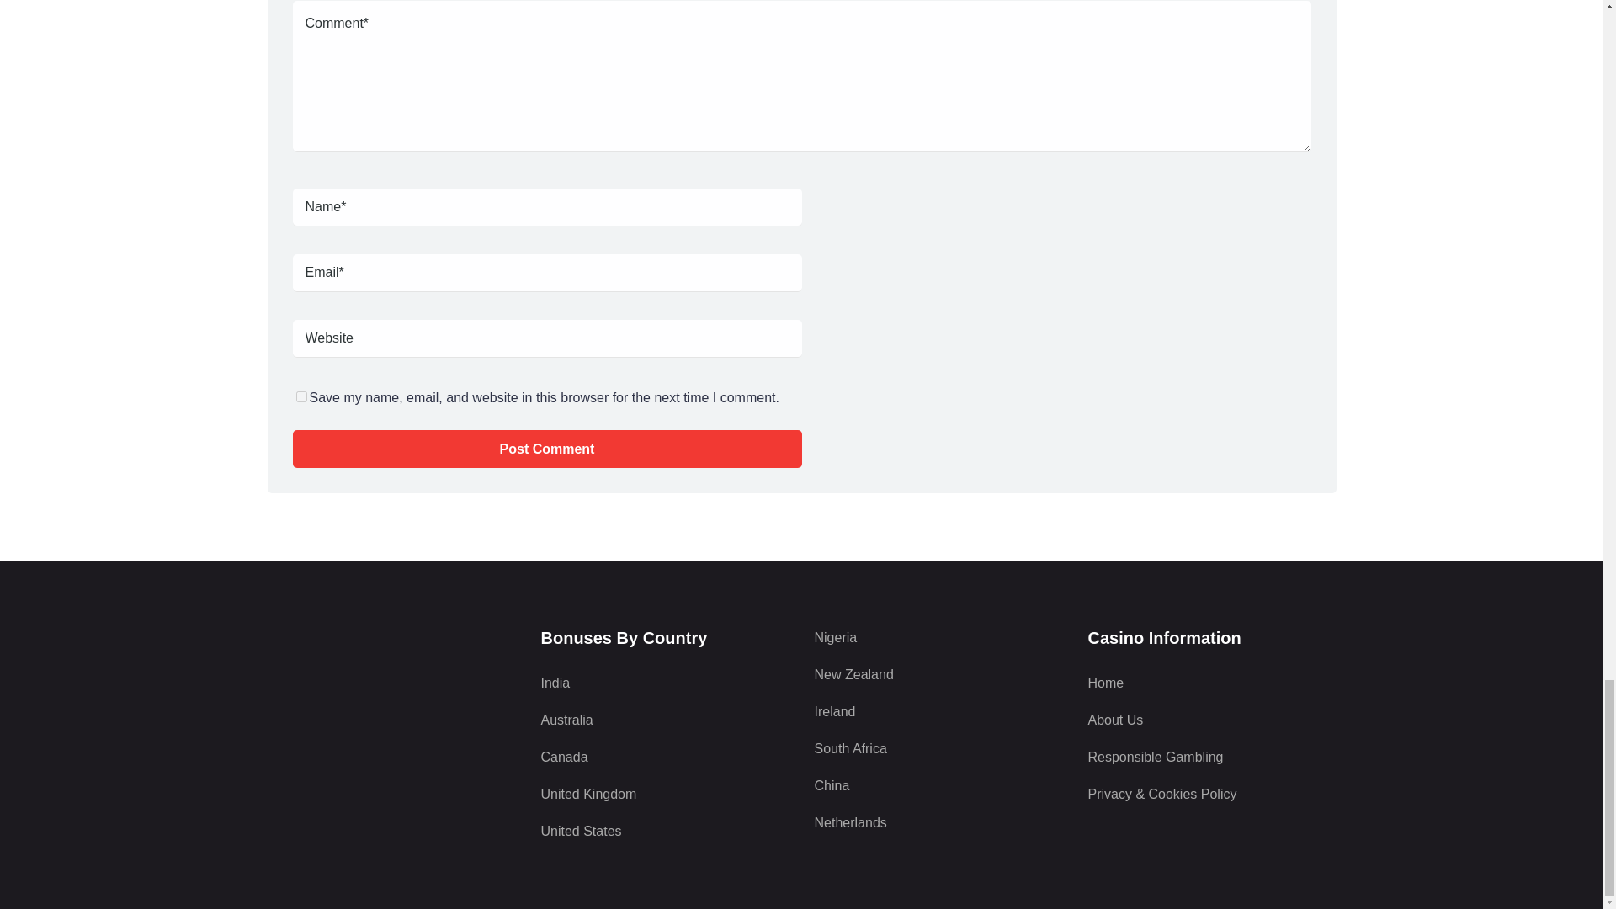  What do you see at coordinates (301, 397) in the screenshot?
I see `yes` at bounding box center [301, 397].